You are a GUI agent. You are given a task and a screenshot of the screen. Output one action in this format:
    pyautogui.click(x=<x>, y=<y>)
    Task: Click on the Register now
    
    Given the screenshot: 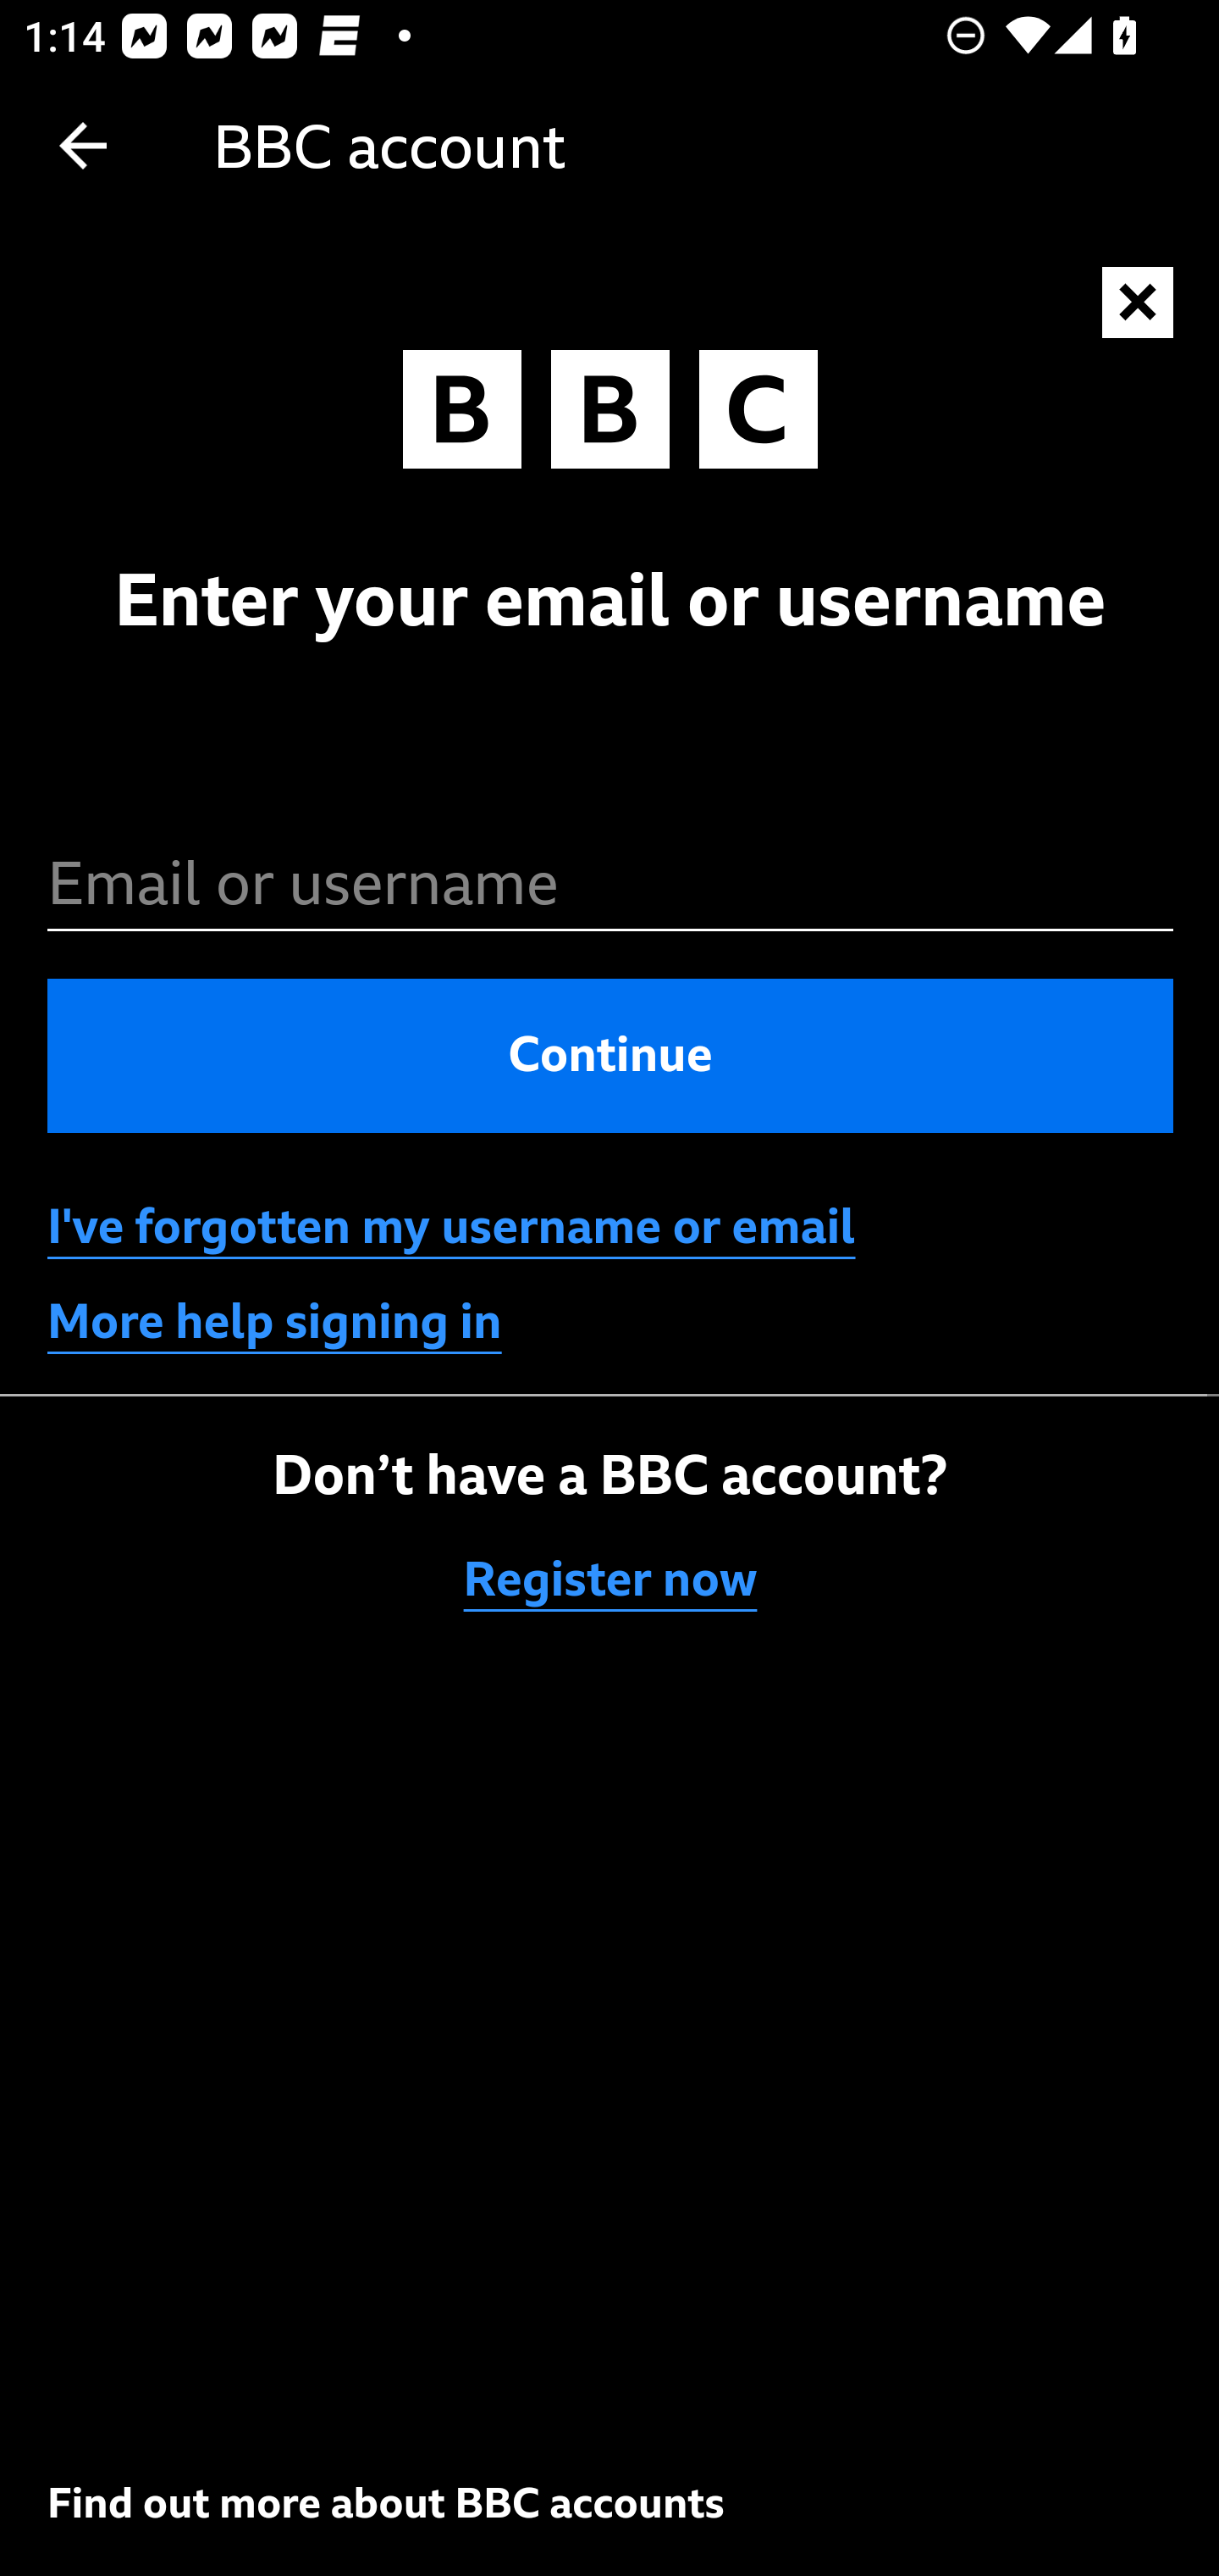 What is the action you would take?
    pyautogui.click(x=611, y=1579)
    